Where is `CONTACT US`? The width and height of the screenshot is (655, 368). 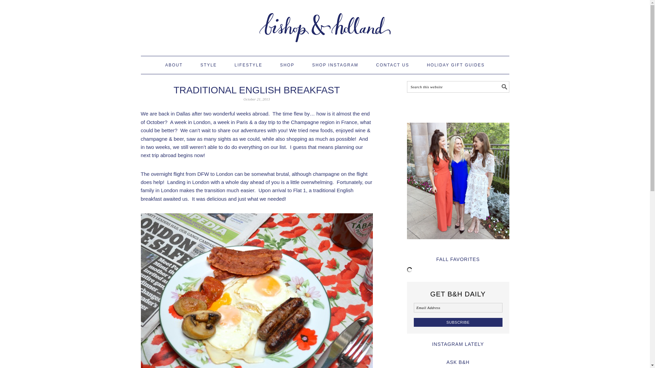 CONTACT US is located at coordinates (392, 65).